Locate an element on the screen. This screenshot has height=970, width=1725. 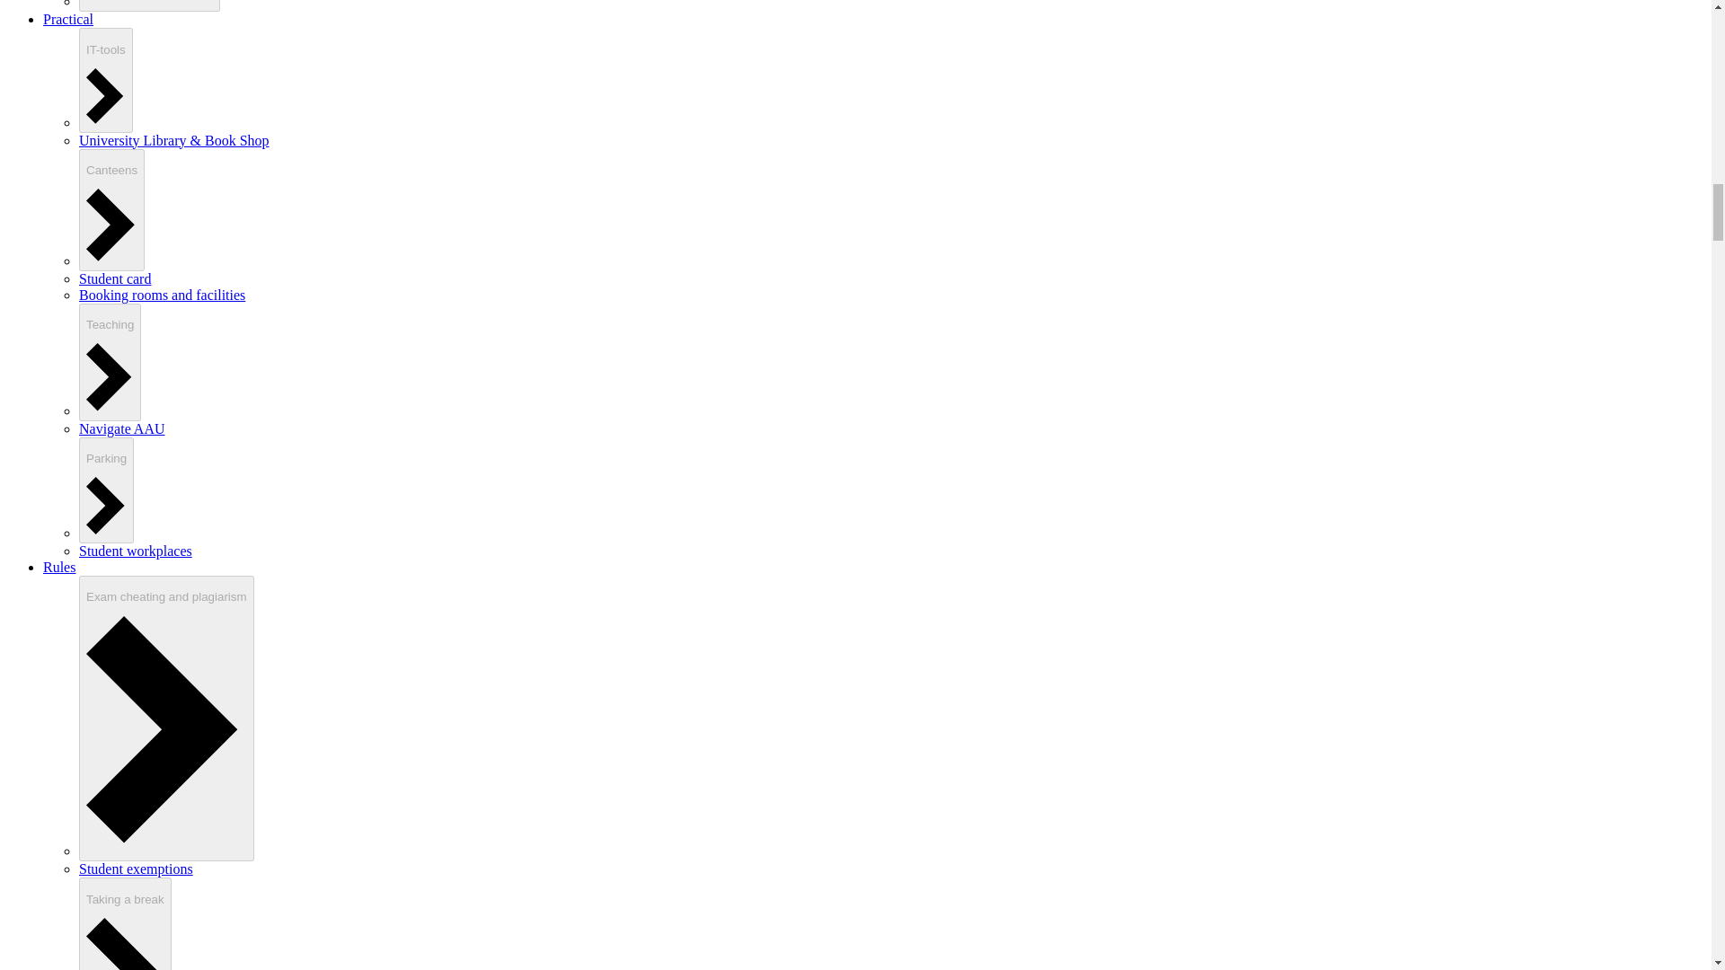
Practical is located at coordinates (68, 19).